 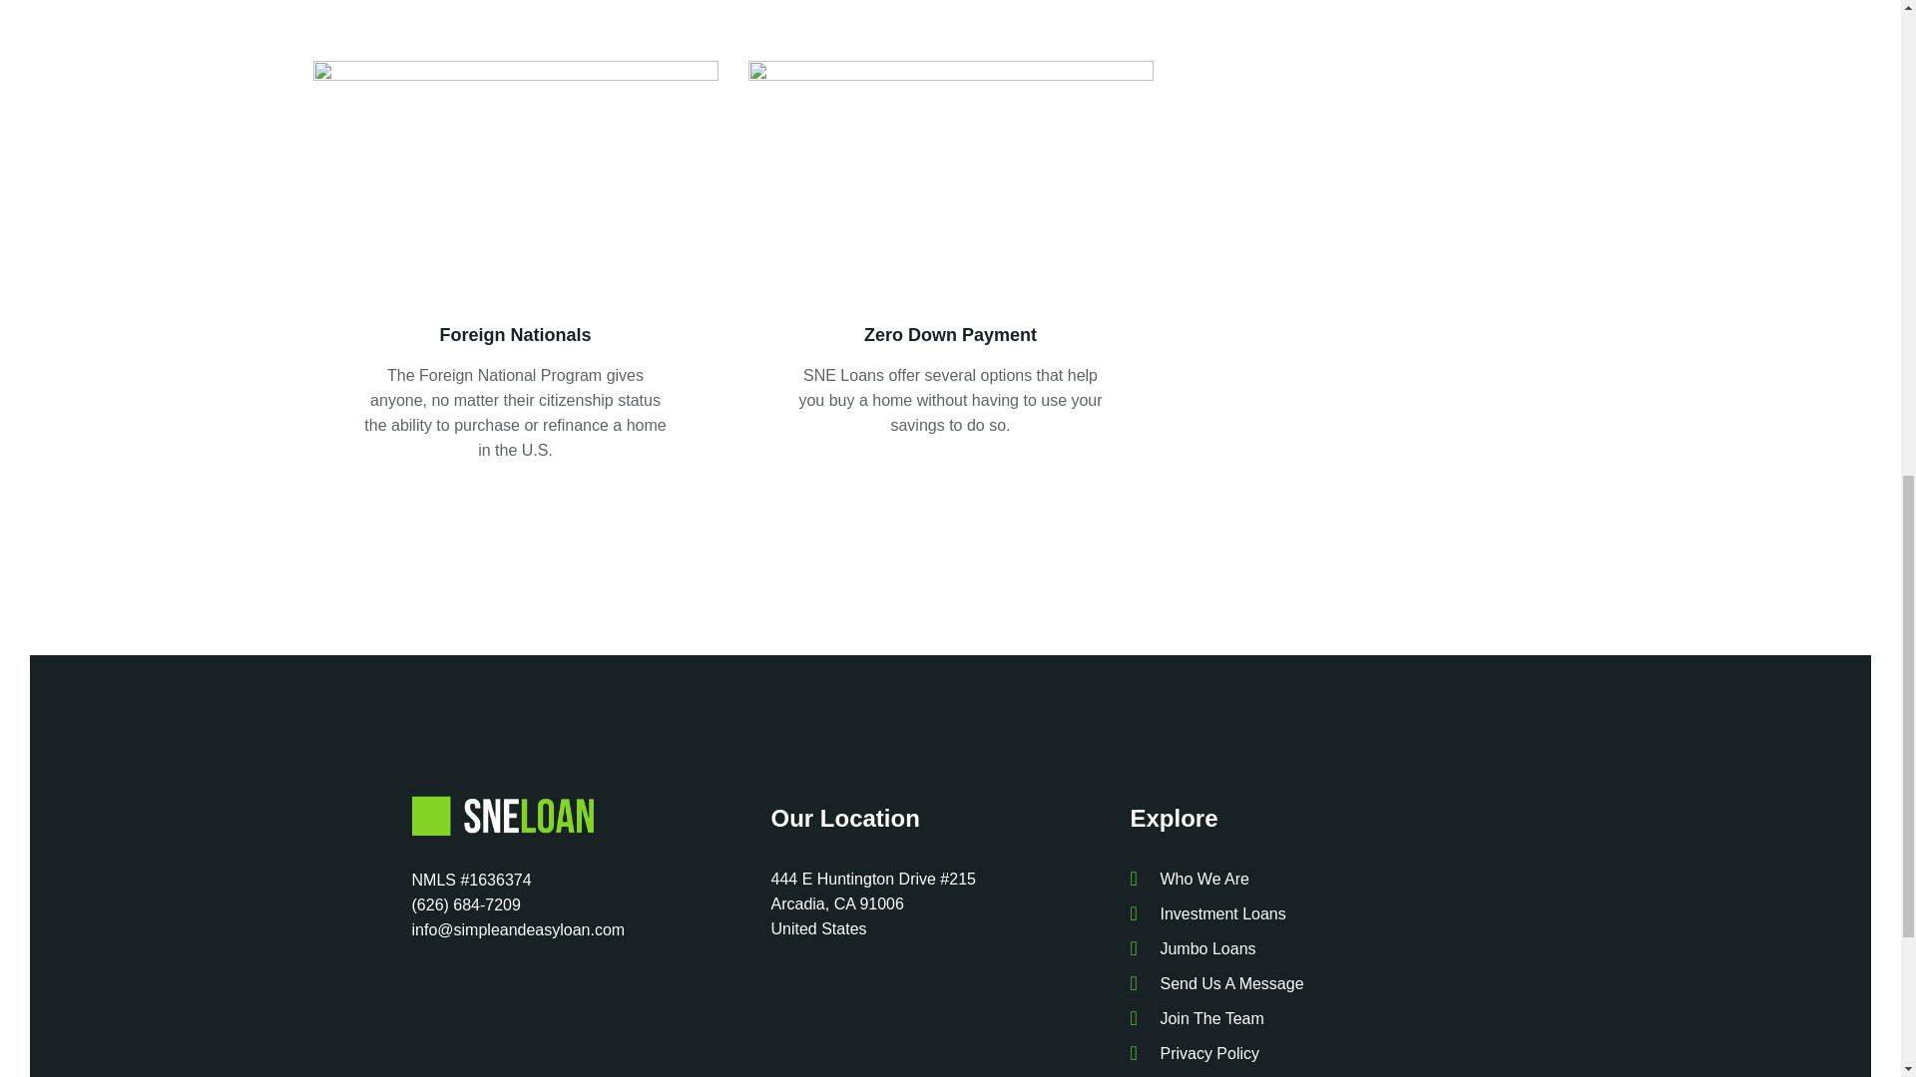 What do you see at coordinates (516, 335) in the screenshot?
I see `Foreign Nationals` at bounding box center [516, 335].